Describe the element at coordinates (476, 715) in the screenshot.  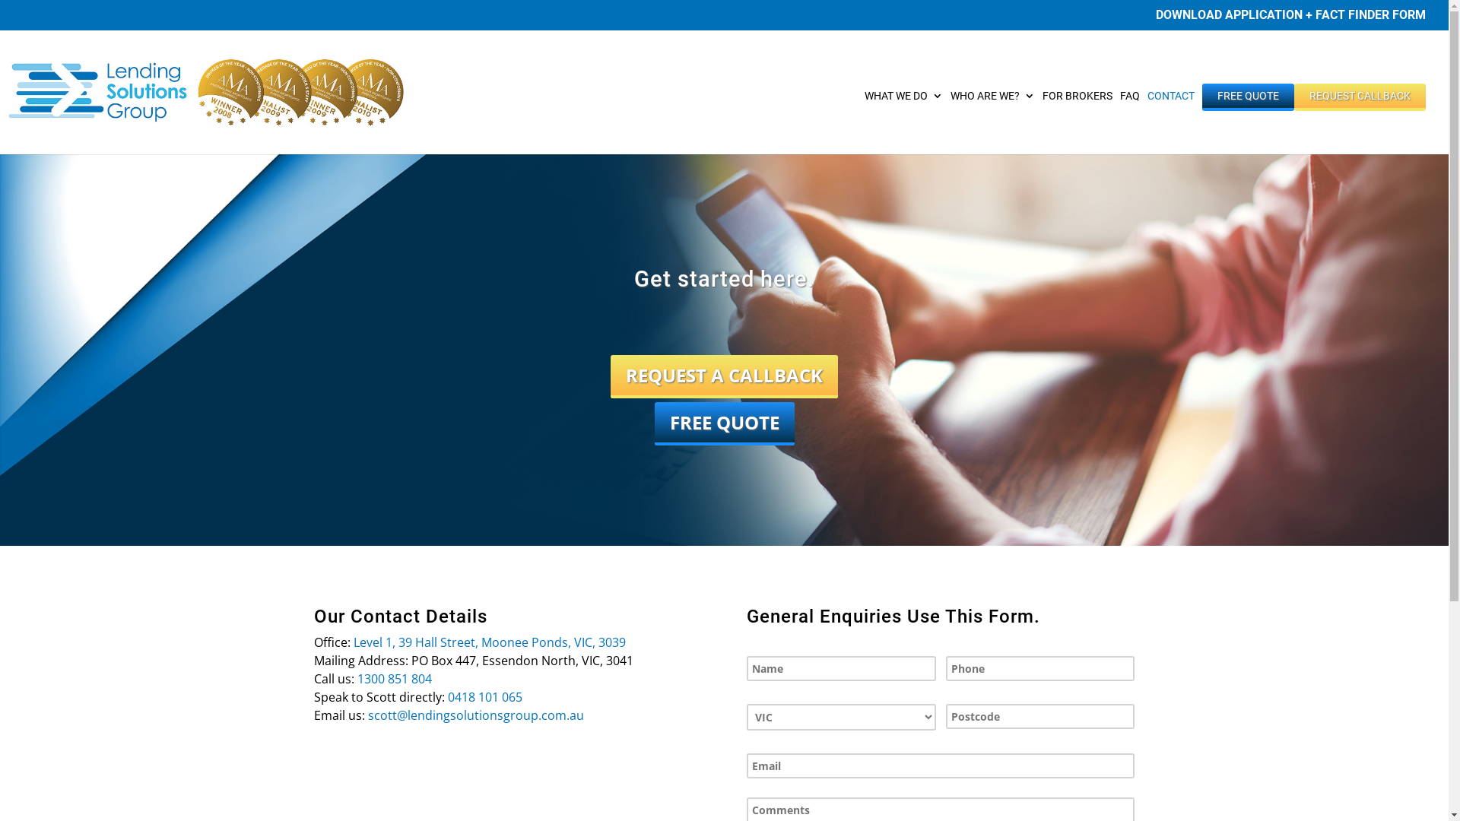
I see `scott@lendingsolutionsgroup.com.au` at that location.